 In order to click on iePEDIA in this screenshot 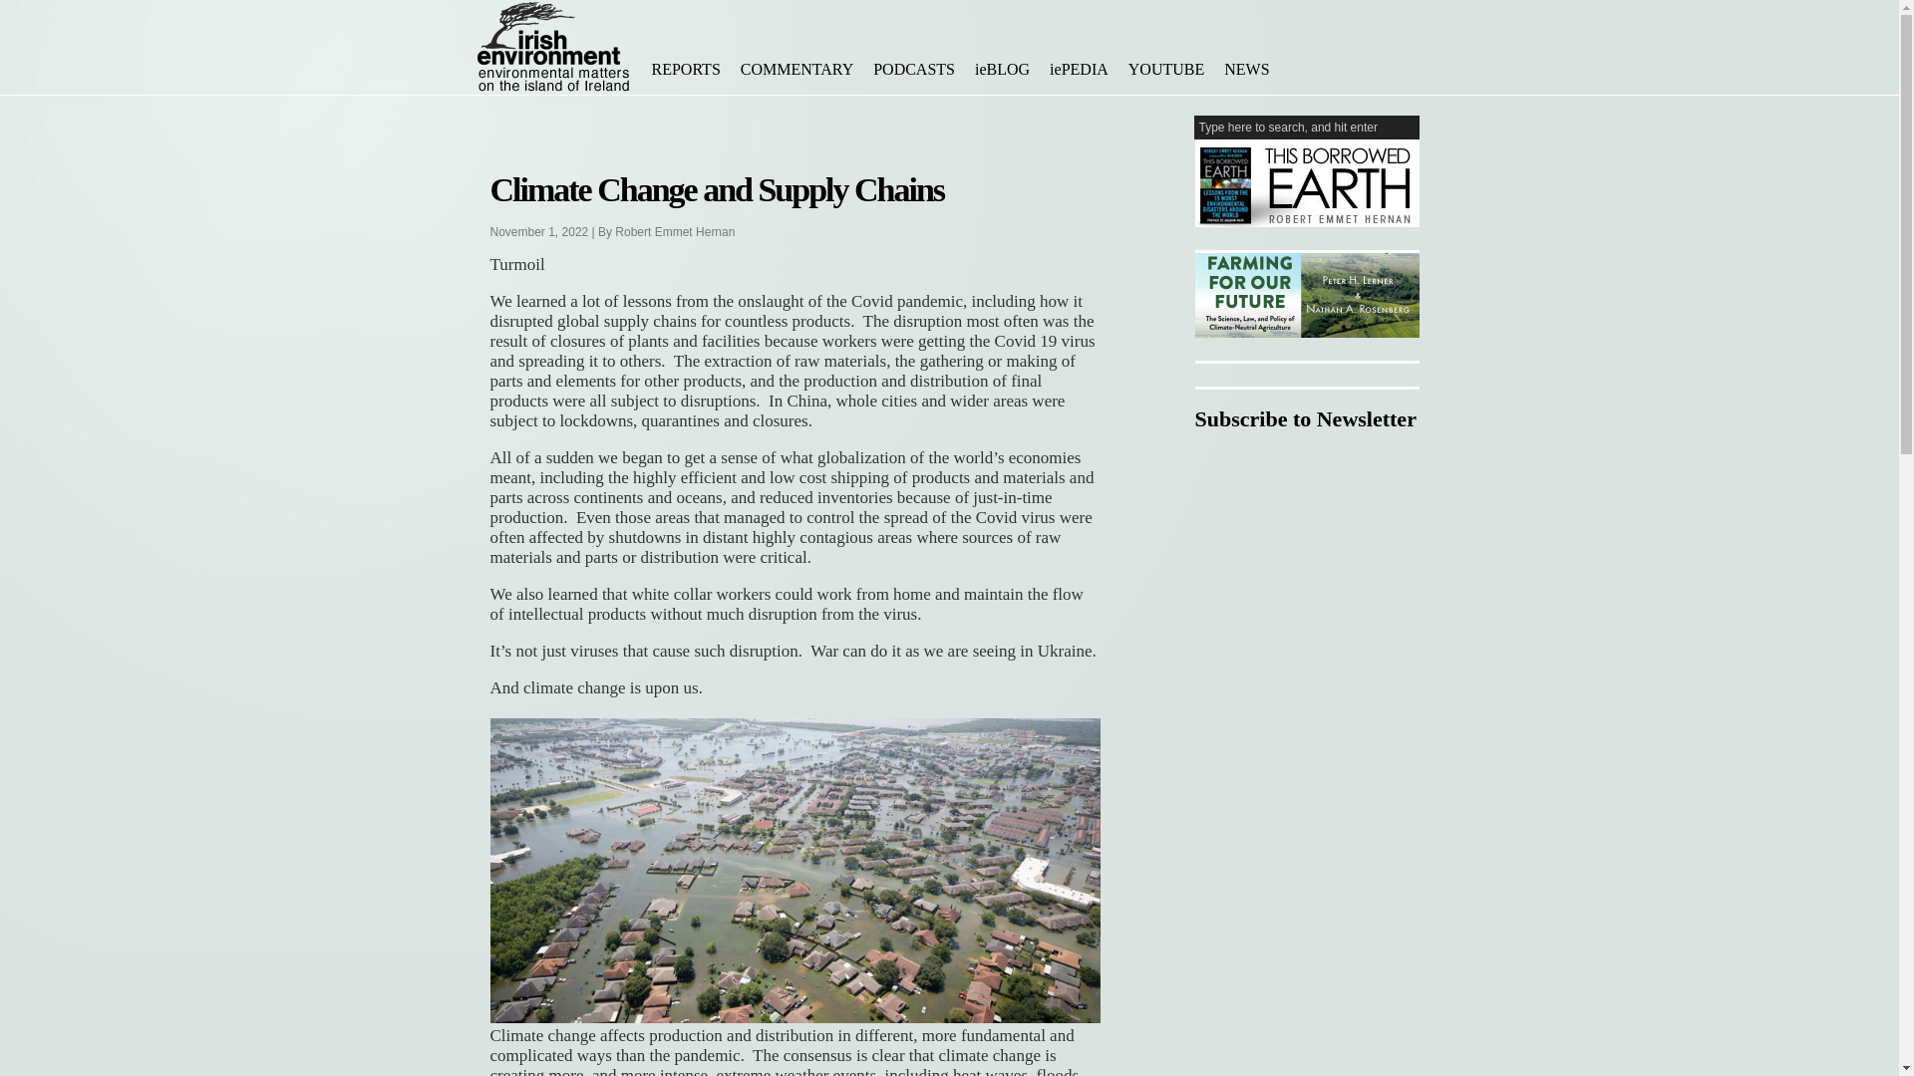, I will do `click(1079, 70)`.